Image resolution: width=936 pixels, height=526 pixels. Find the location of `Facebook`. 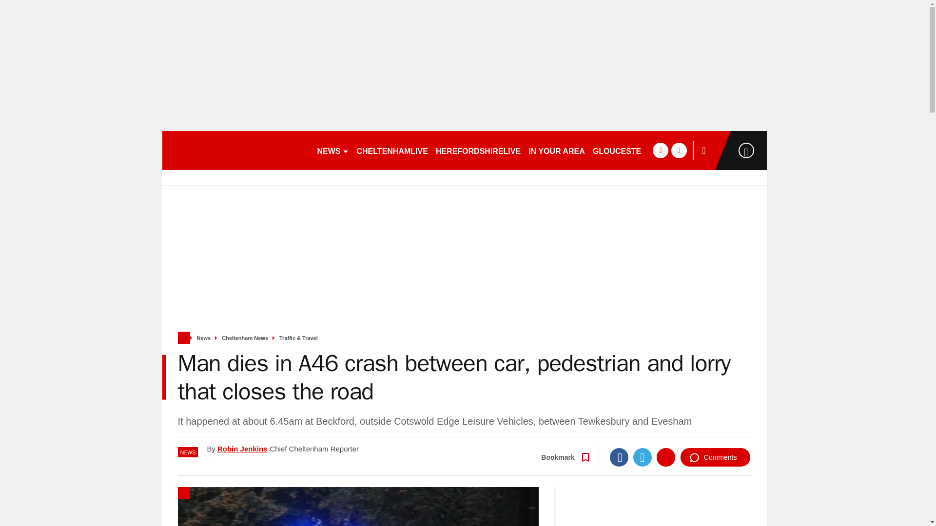

Facebook is located at coordinates (619, 457).